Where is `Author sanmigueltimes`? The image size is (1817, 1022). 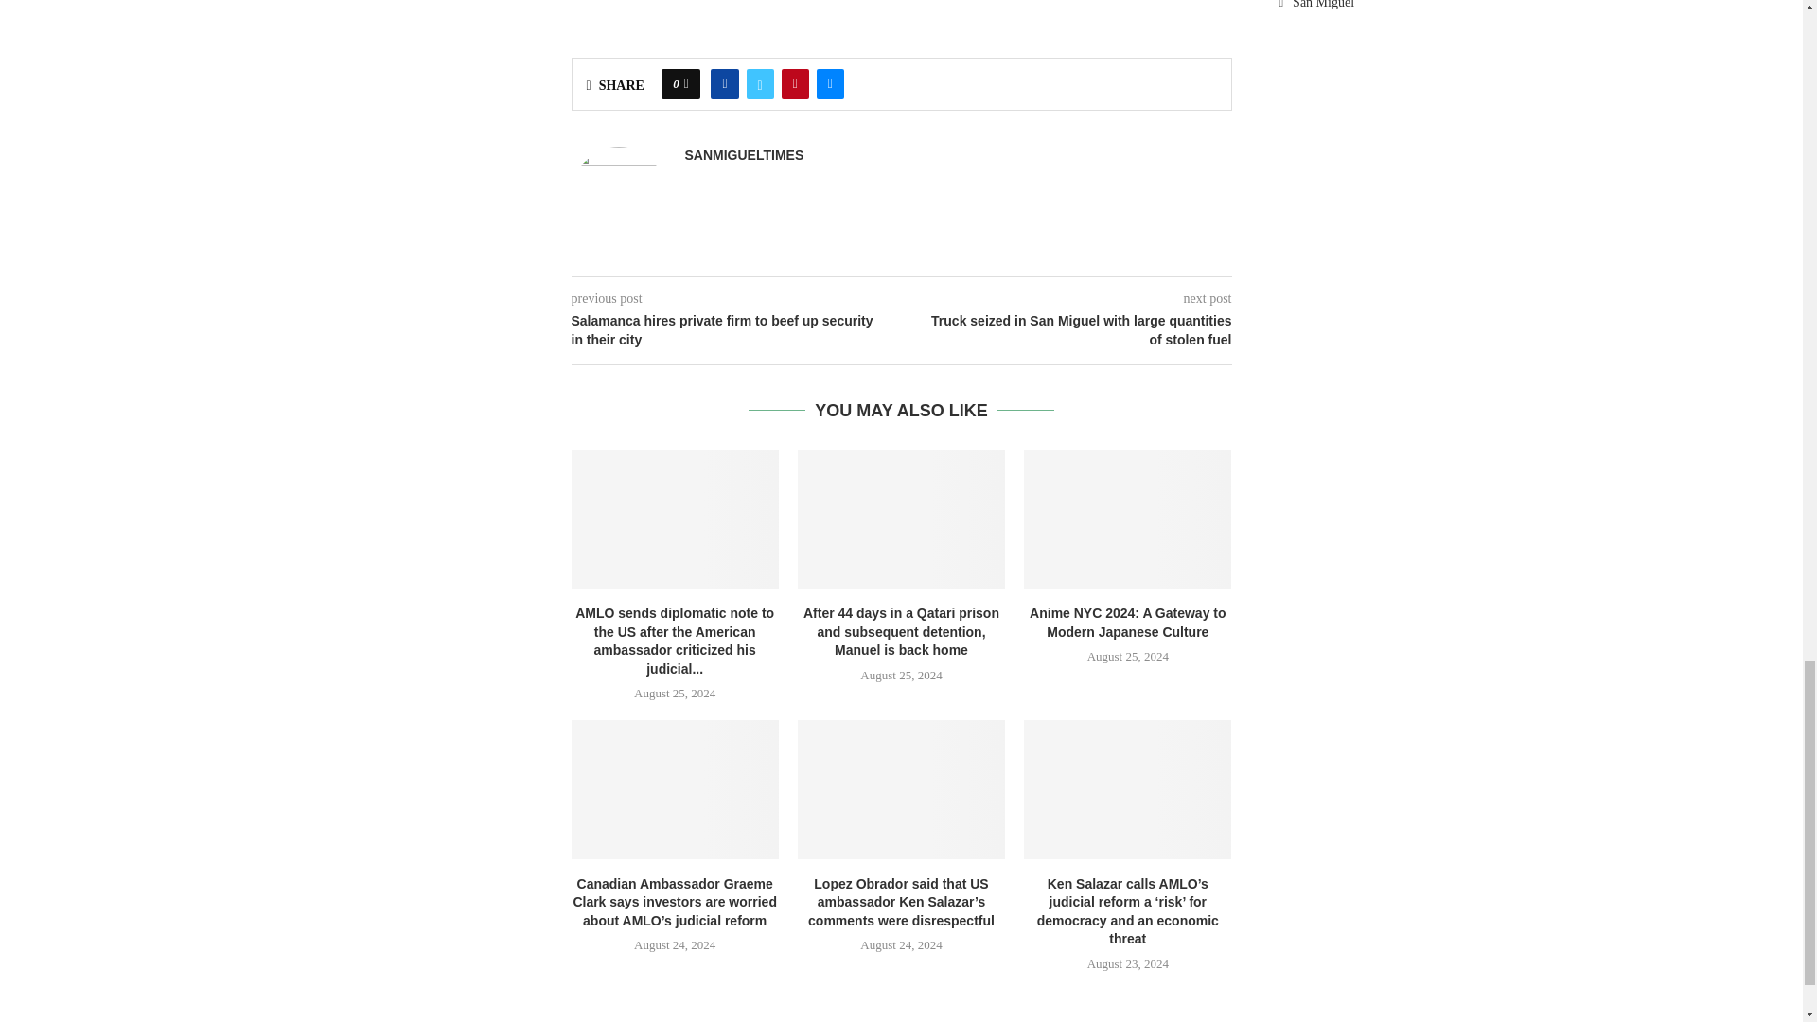 Author sanmigueltimes is located at coordinates (744, 155).